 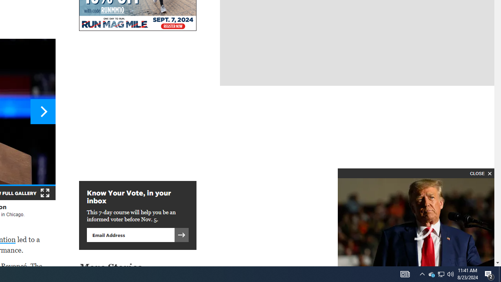 I want to click on Submit to sign up for newsletter, so click(x=182, y=235).